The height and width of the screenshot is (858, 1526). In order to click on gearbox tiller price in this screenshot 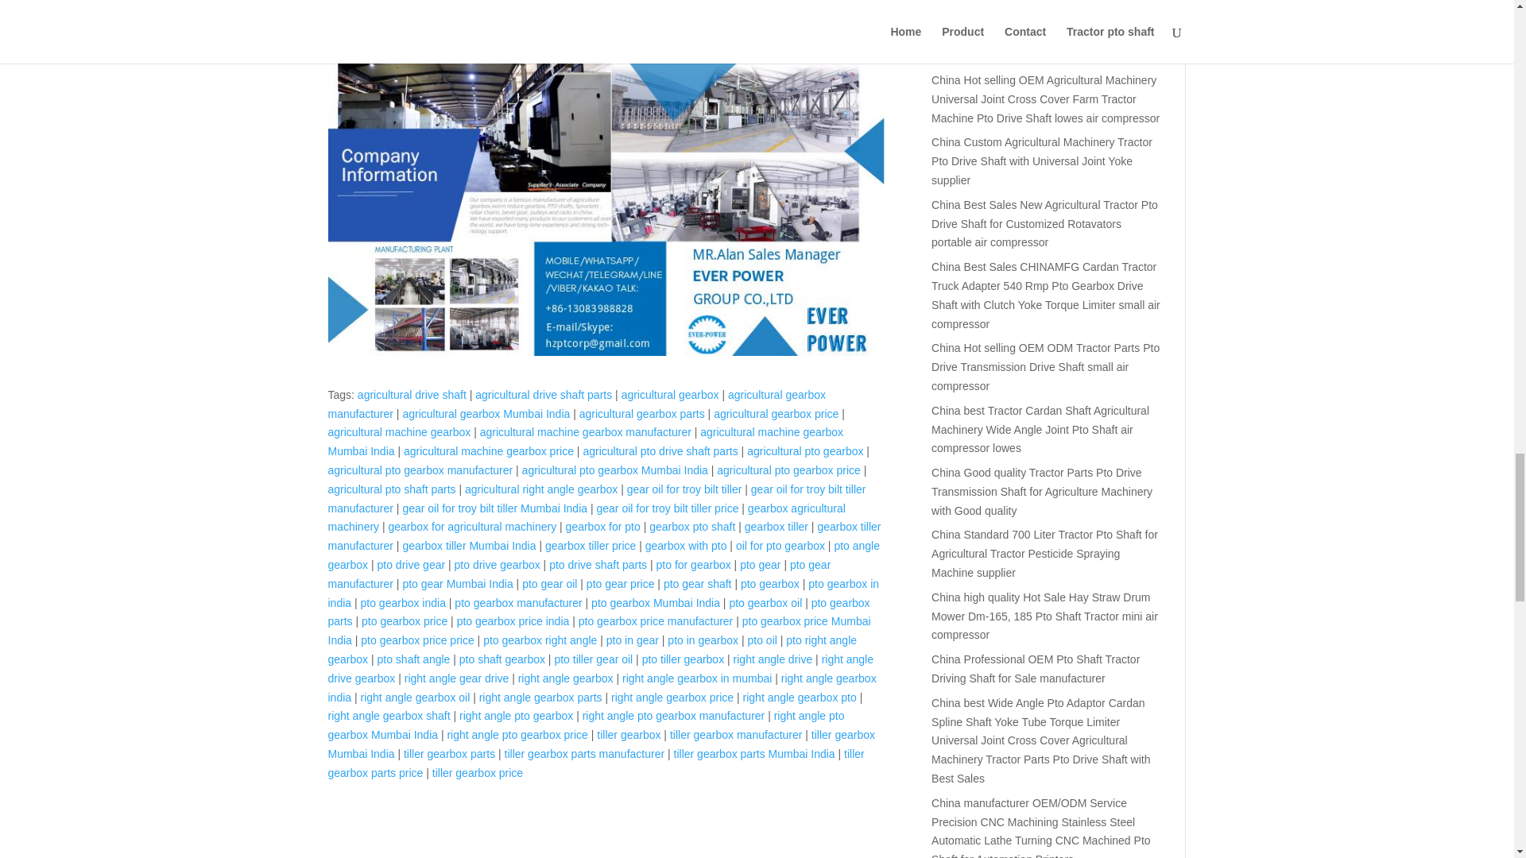, I will do `click(590, 546)`.